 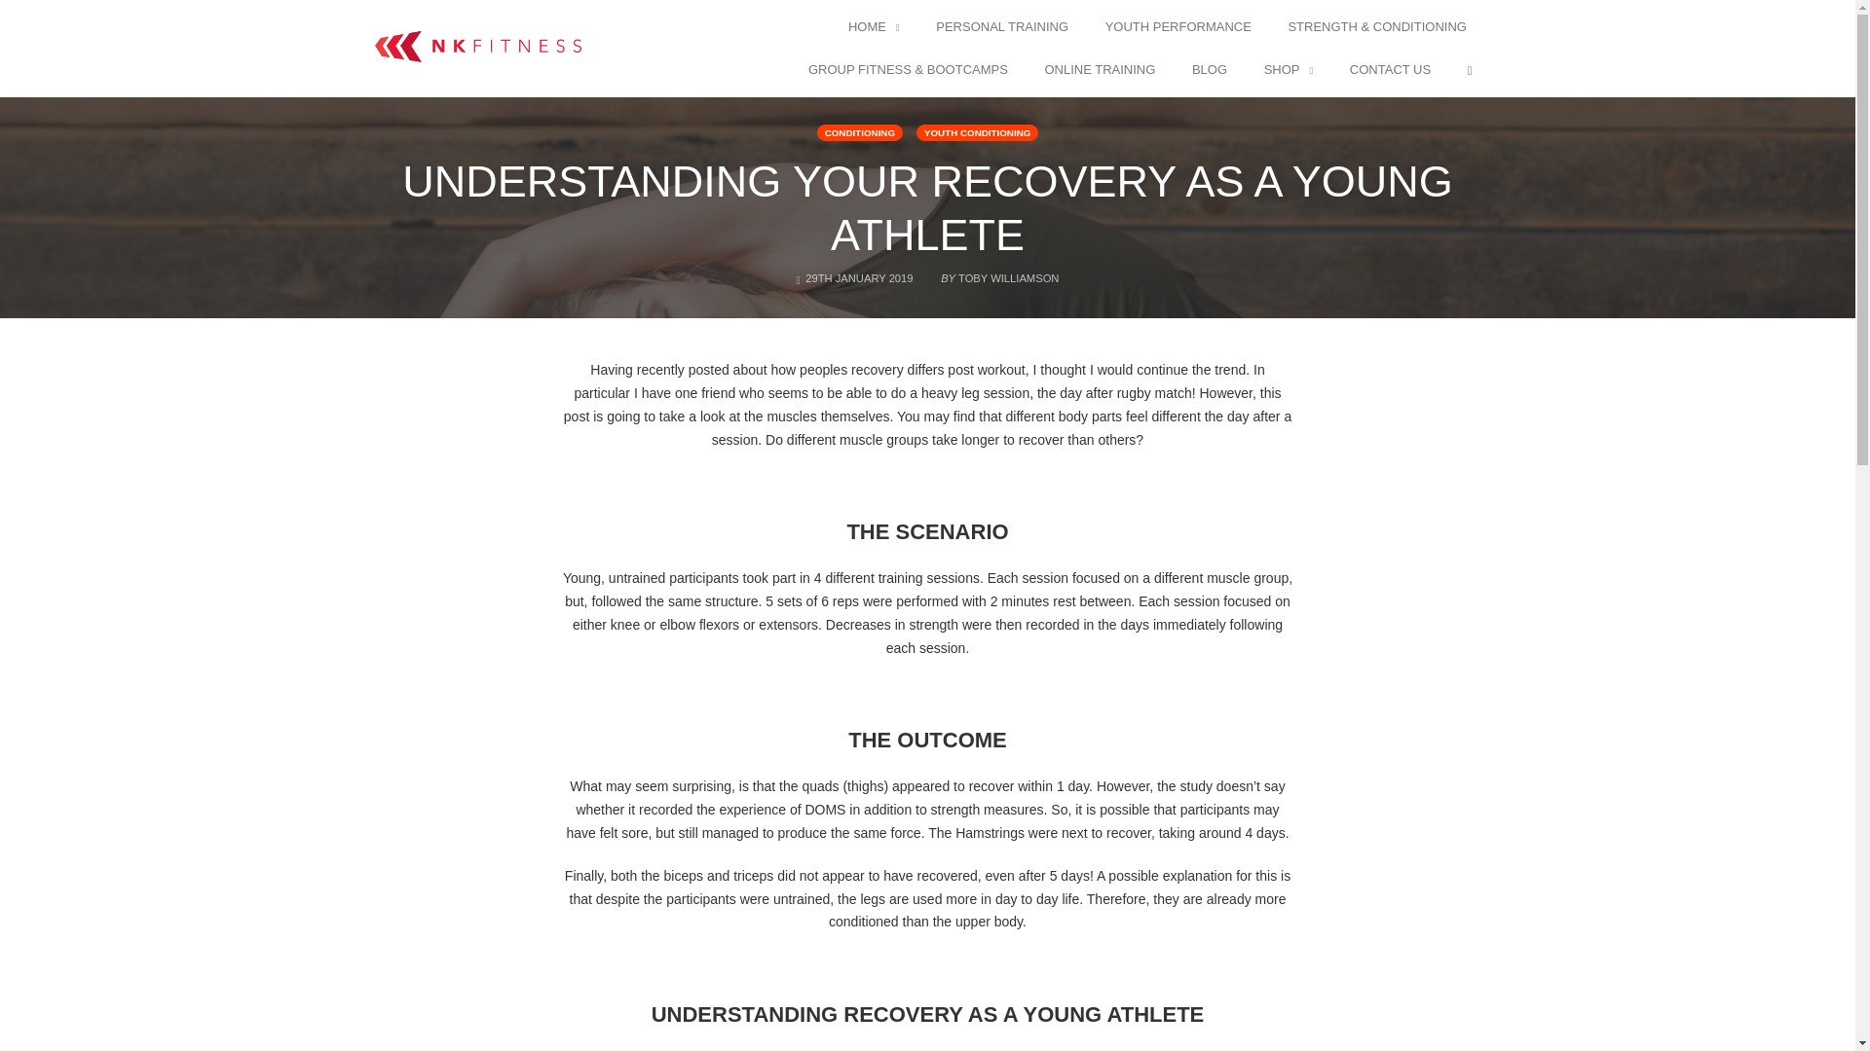 I want to click on HOME, so click(x=875, y=27).